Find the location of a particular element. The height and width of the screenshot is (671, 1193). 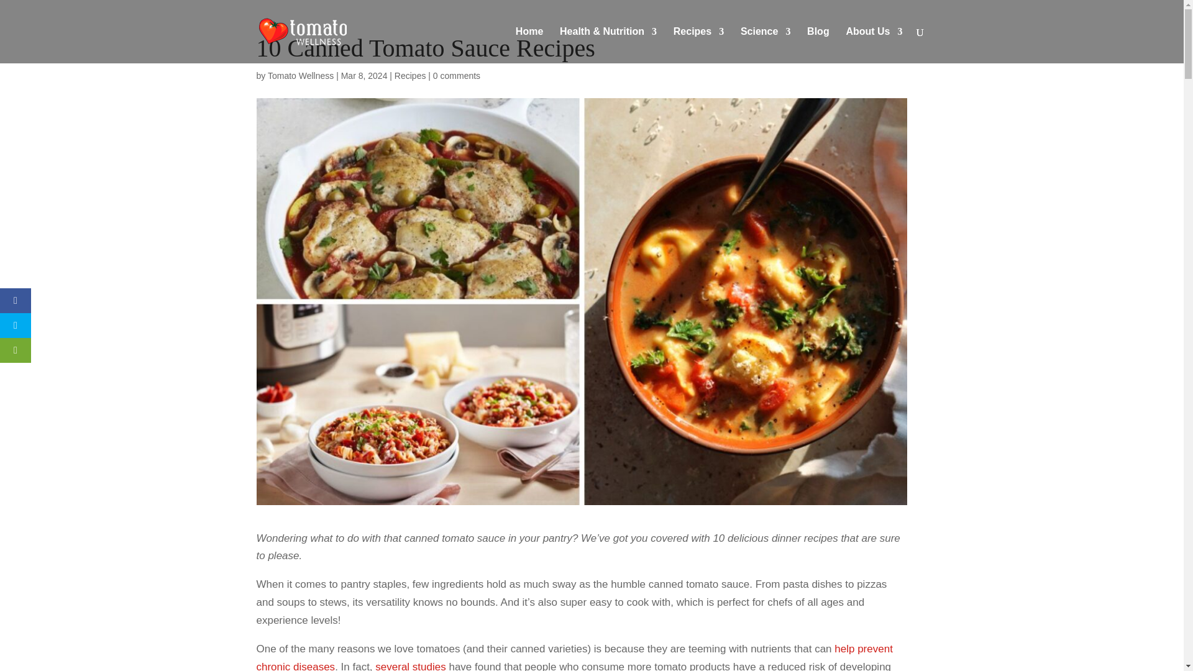

Science is located at coordinates (766, 45).